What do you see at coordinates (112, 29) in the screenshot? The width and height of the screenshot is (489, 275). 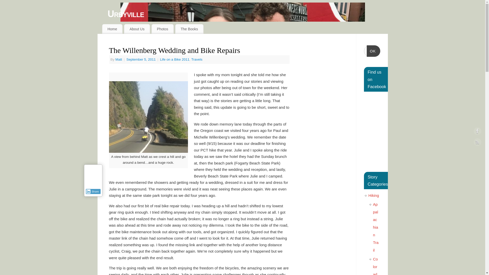 I see `Home` at bounding box center [112, 29].